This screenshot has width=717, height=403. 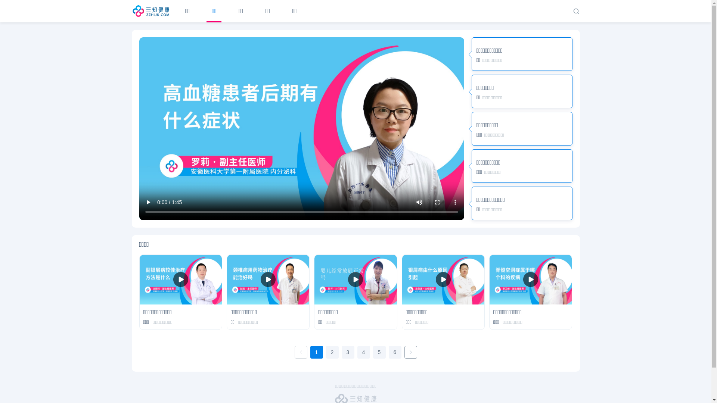 I want to click on 3, so click(x=348, y=352).